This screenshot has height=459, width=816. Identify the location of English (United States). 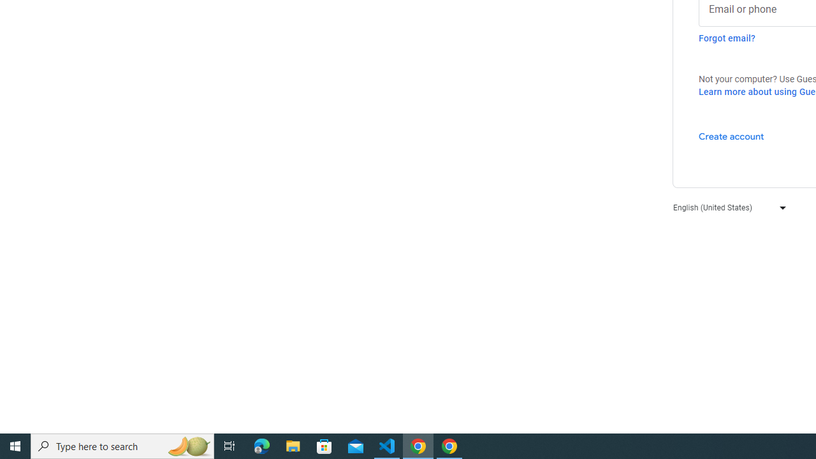
(727, 207).